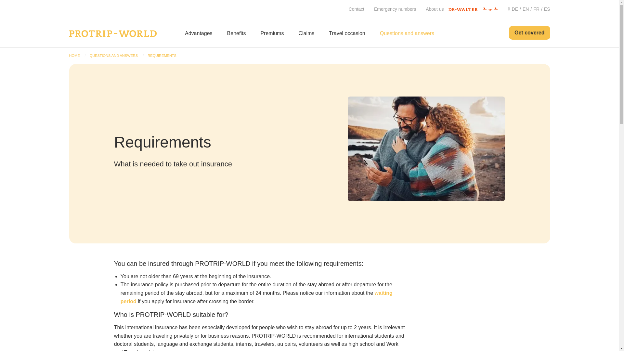 This screenshot has height=351, width=624. Describe the element at coordinates (236, 33) in the screenshot. I see `Benefits` at that location.